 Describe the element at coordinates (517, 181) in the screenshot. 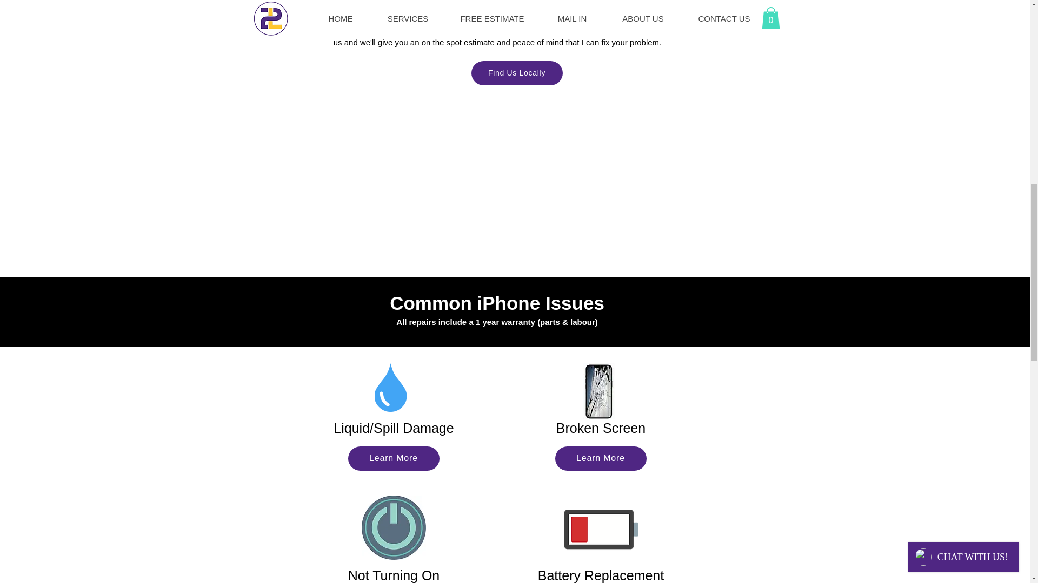

I see `Google Maps` at that location.